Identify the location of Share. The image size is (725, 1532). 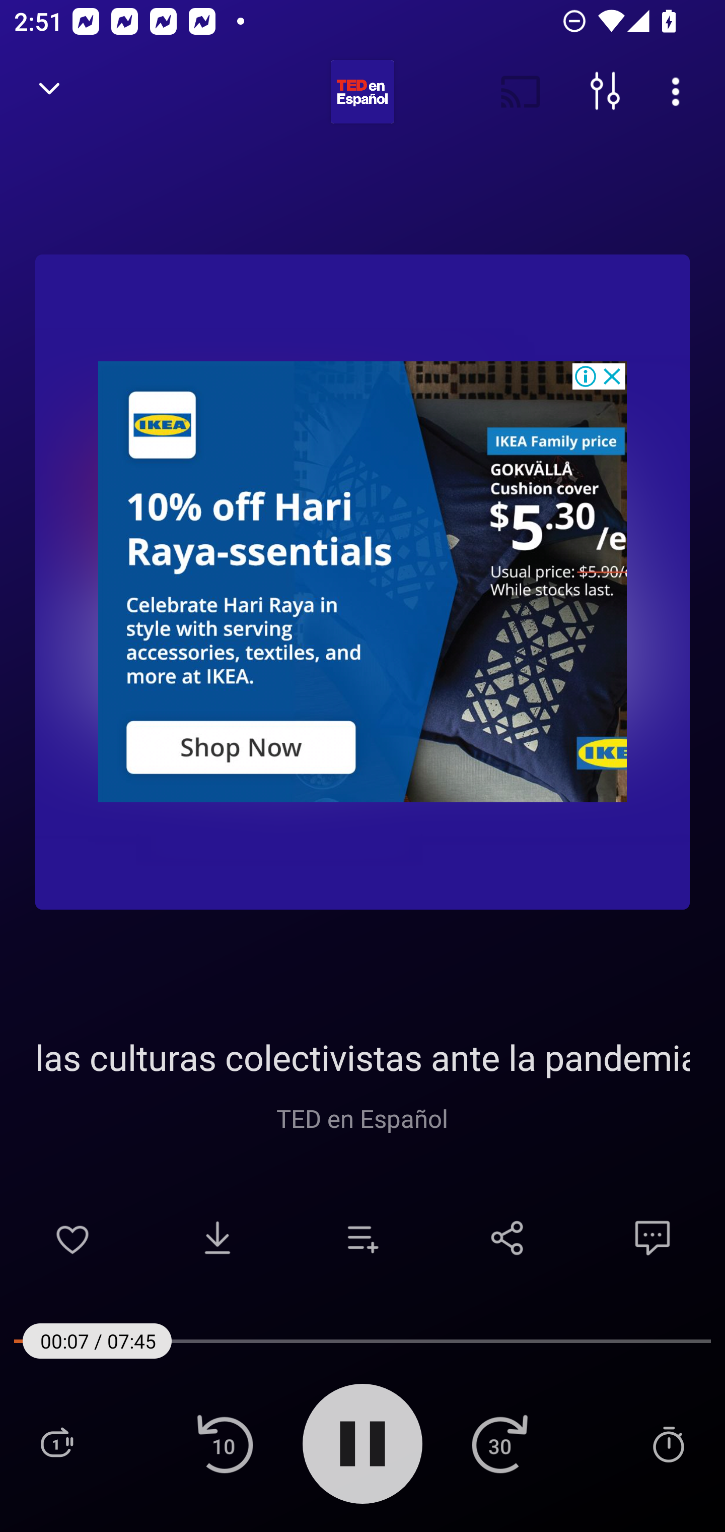
(507, 1238).